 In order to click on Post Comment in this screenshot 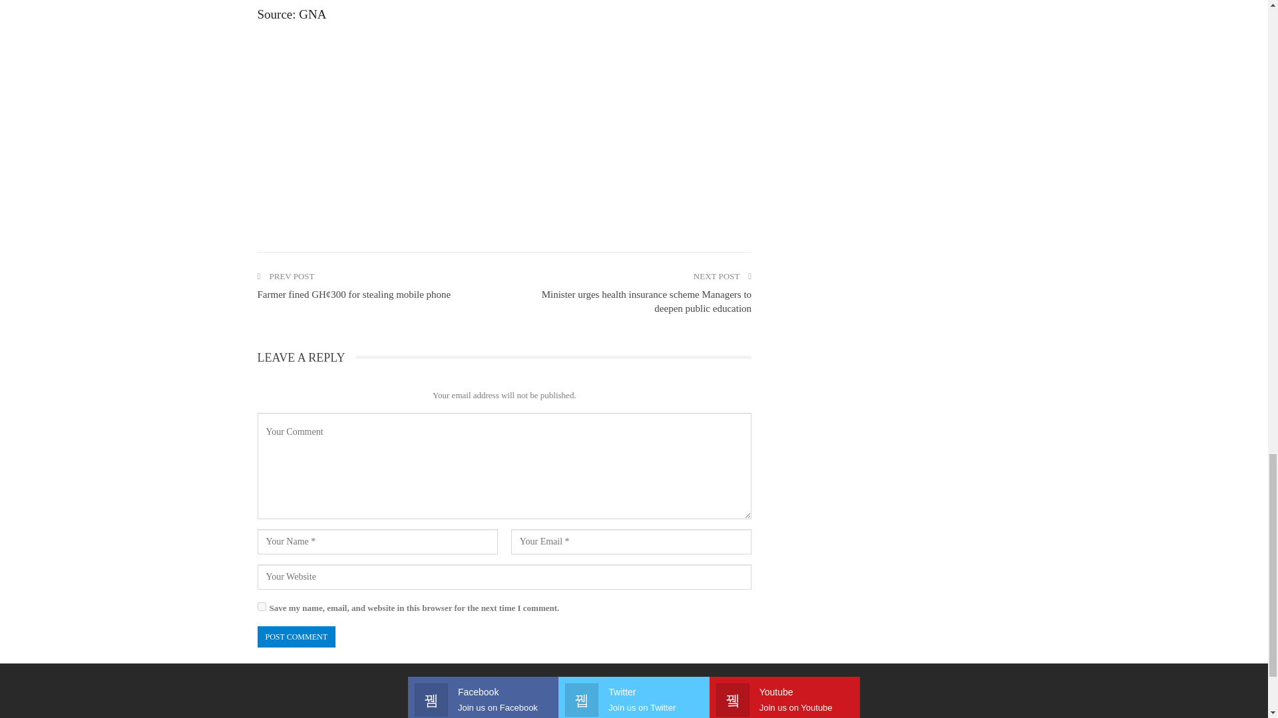, I will do `click(296, 637)`.